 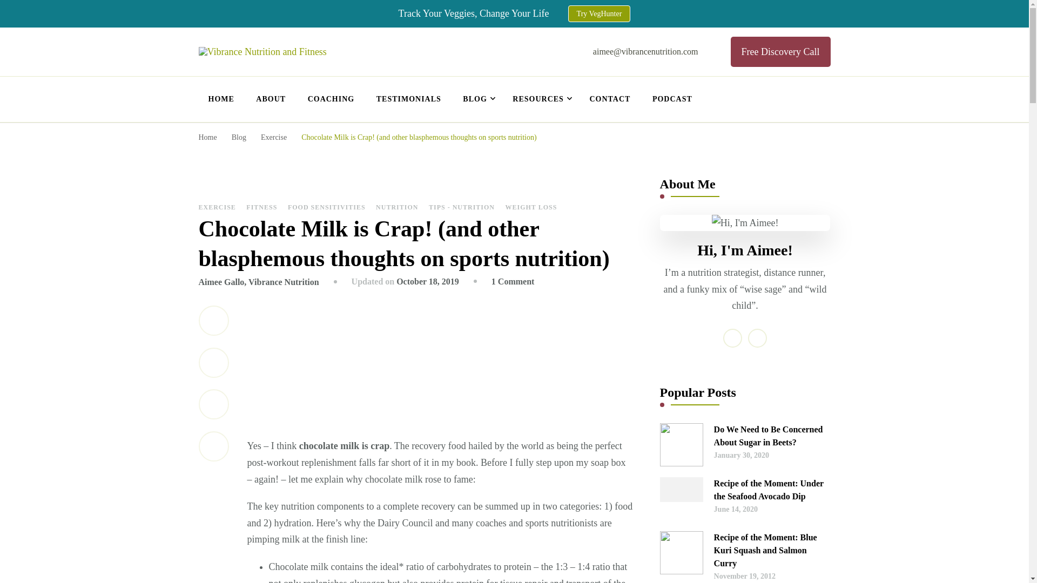 I want to click on RESOURCES, so click(x=540, y=99).